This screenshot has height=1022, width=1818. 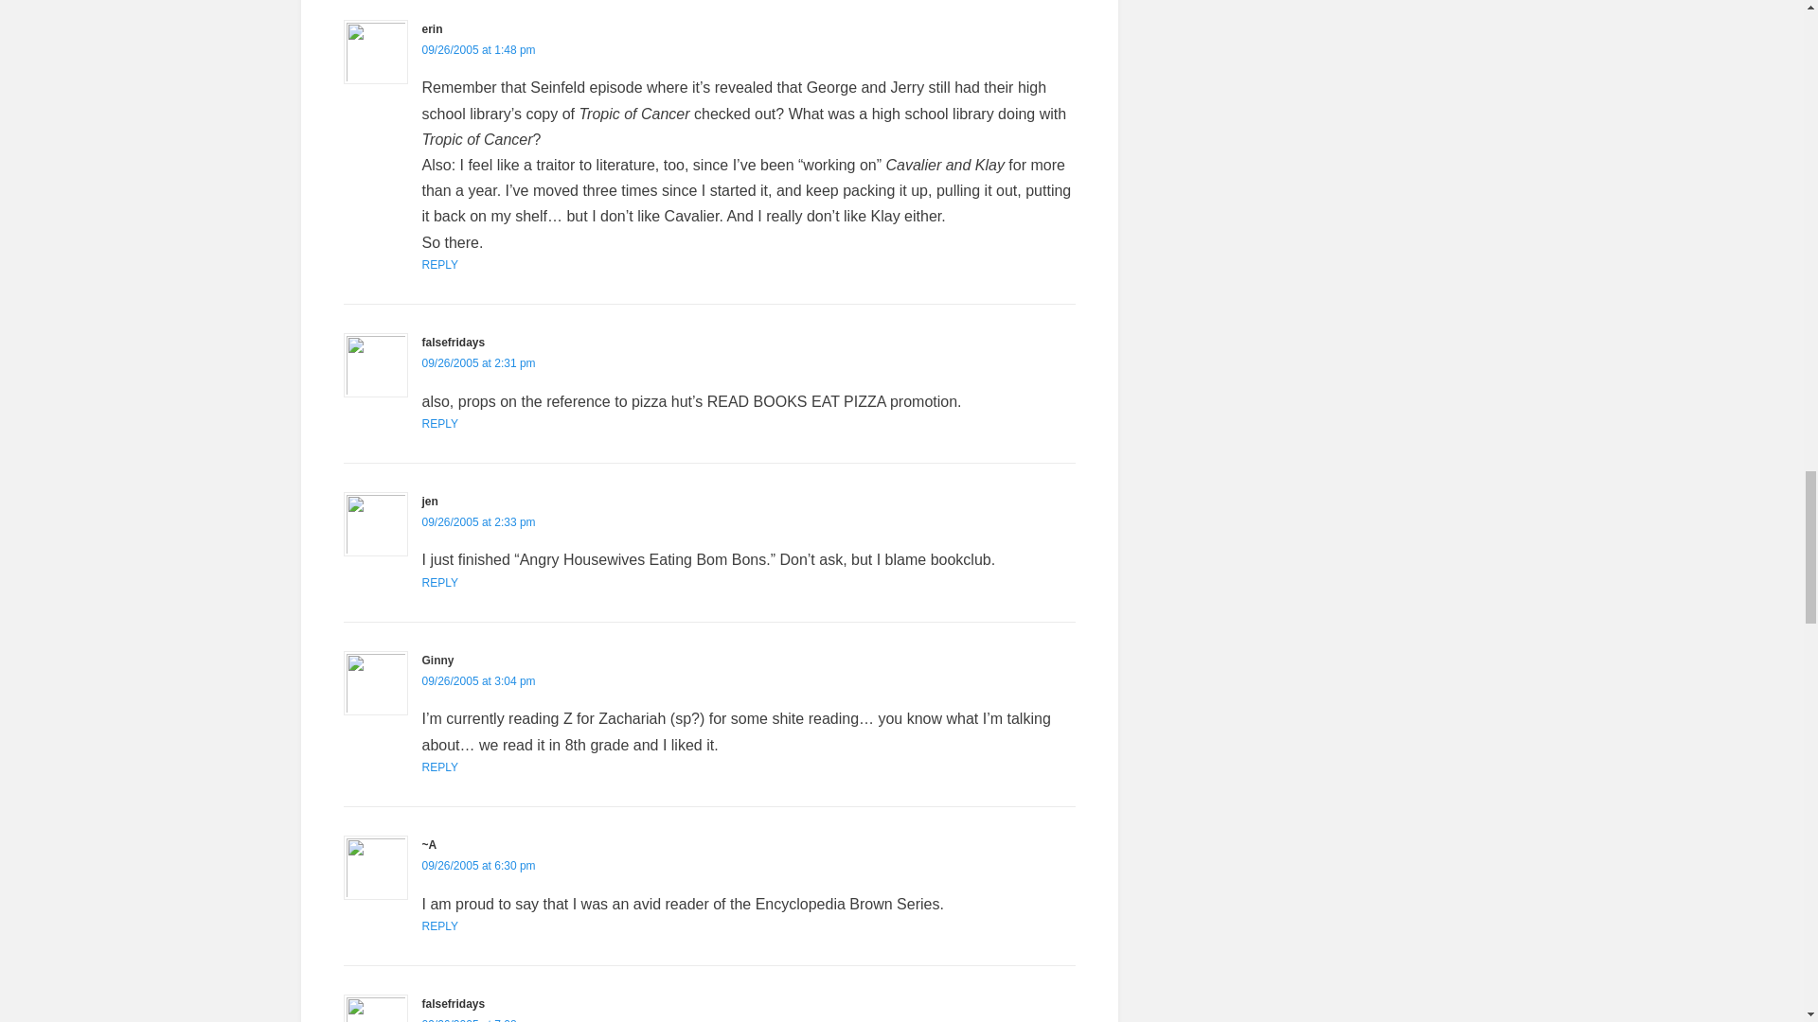 What do you see at coordinates (430, 501) in the screenshot?
I see `jen` at bounding box center [430, 501].